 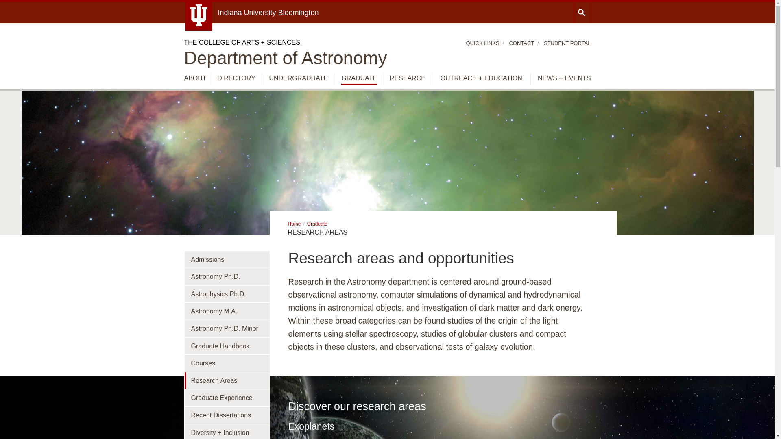 I want to click on ABOUT, so click(x=194, y=78).